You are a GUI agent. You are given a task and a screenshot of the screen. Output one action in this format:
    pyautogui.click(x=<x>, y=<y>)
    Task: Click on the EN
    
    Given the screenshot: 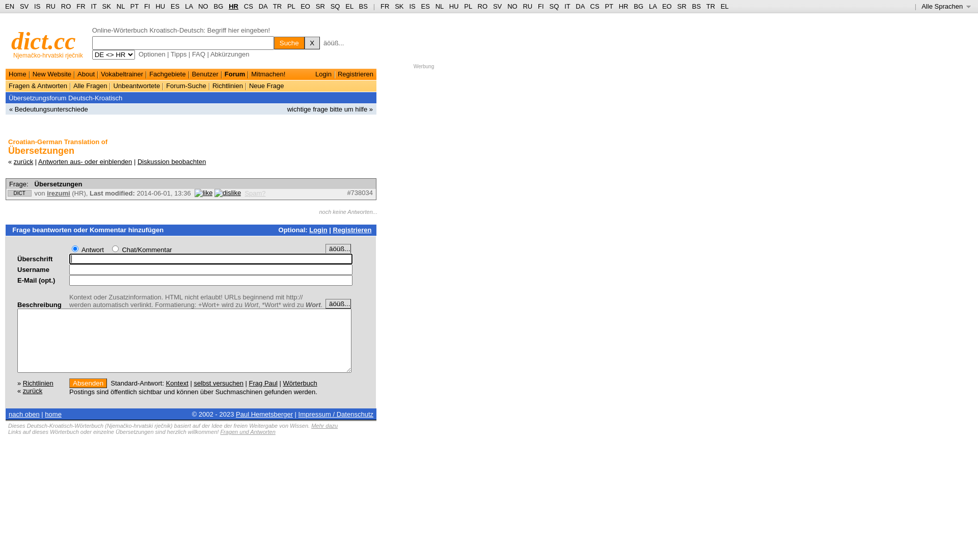 What is the action you would take?
    pyautogui.click(x=10, y=6)
    